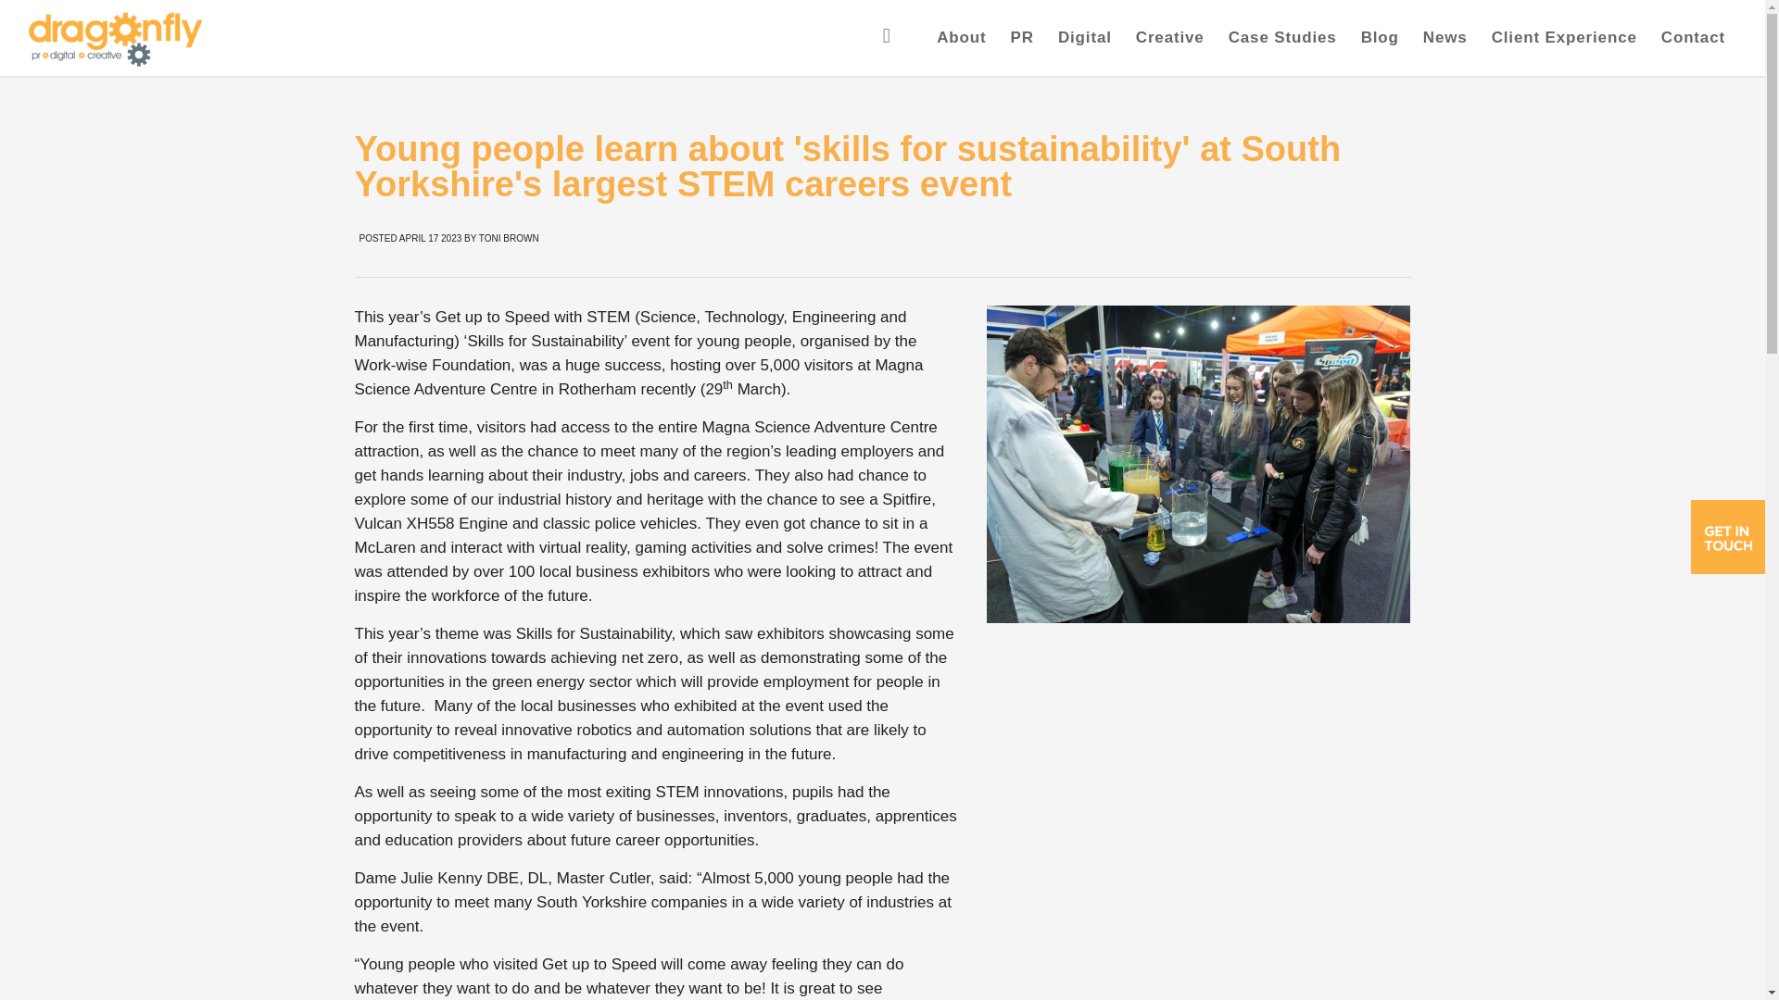  I want to click on Digital, so click(1084, 38).